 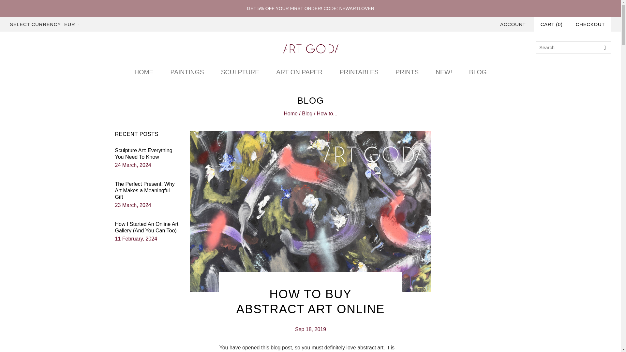 I want to click on SCULPTURE, so click(x=240, y=72).